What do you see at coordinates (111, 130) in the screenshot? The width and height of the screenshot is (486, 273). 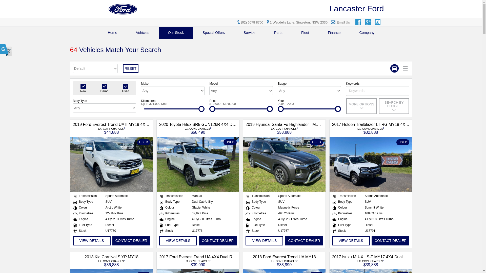 I see `EX. GOVT. CHARGES2
$44,888` at bounding box center [111, 130].